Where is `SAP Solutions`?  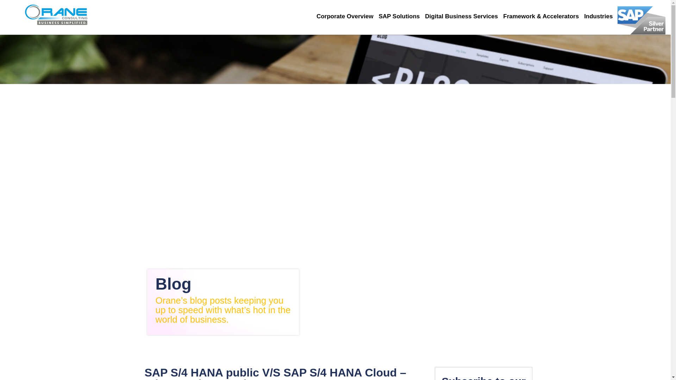
SAP Solutions is located at coordinates (402, 16).